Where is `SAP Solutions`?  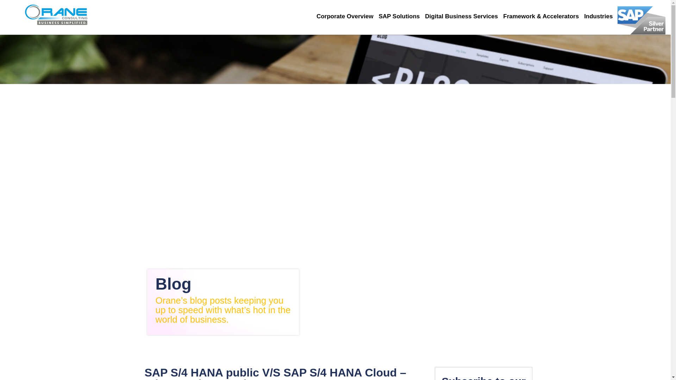
SAP Solutions is located at coordinates (402, 16).